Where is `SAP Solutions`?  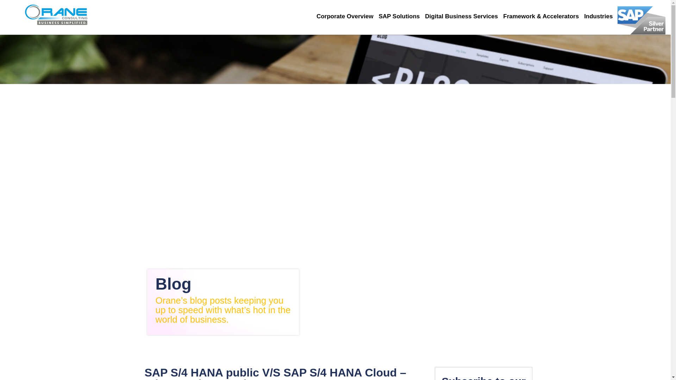
SAP Solutions is located at coordinates (402, 16).